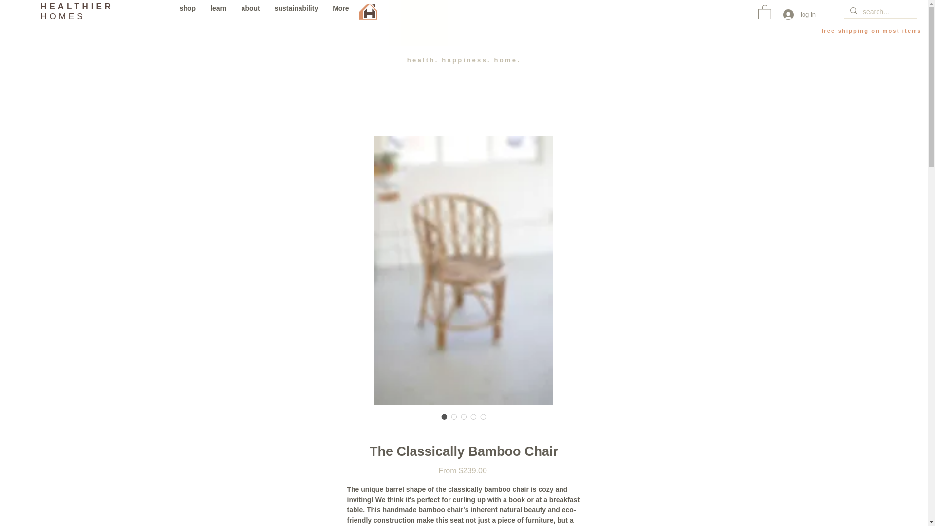  Describe the element at coordinates (76, 12) in the screenshot. I see `log in` at that location.